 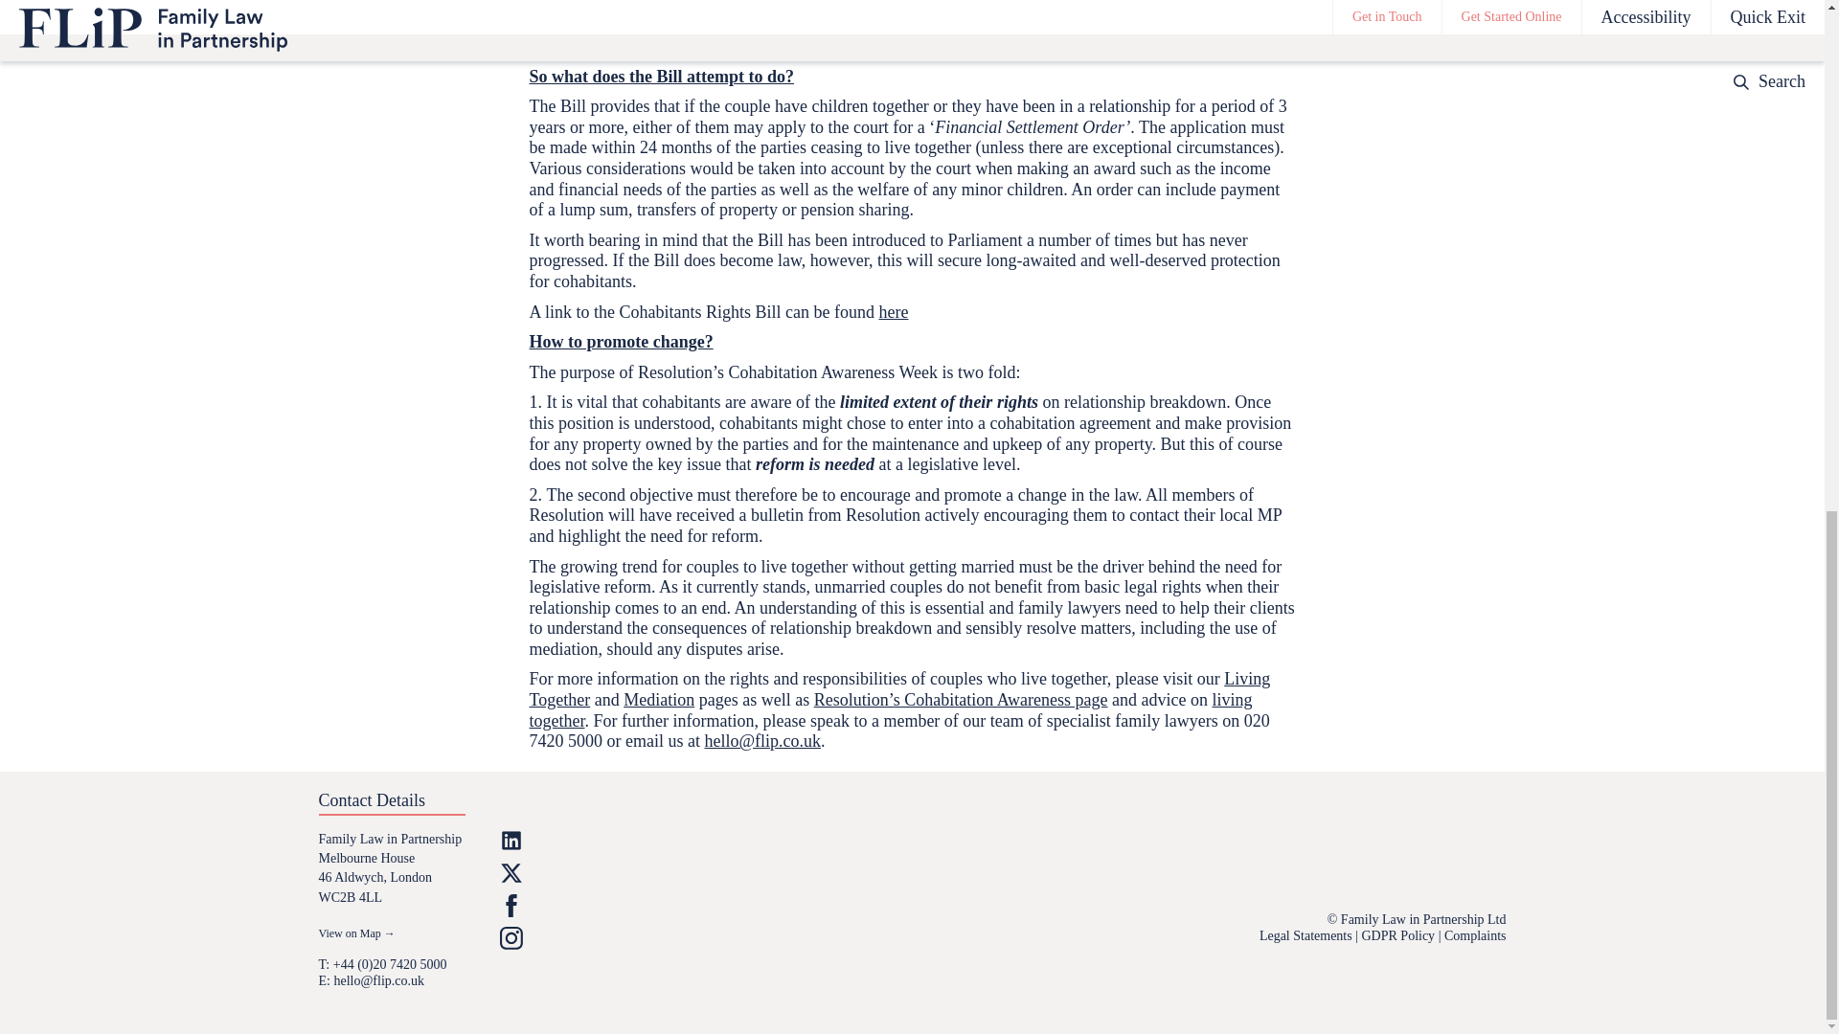 What do you see at coordinates (891, 710) in the screenshot?
I see `living together` at bounding box center [891, 710].